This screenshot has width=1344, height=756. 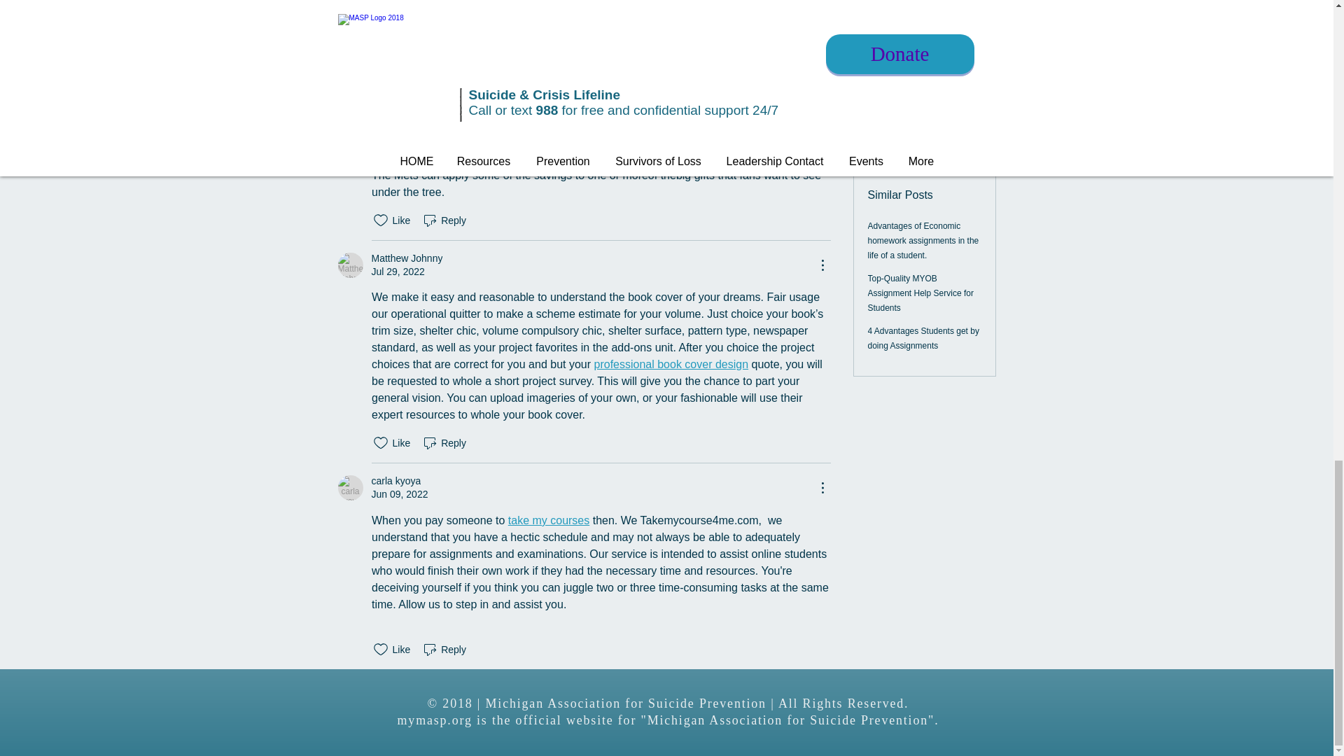 What do you see at coordinates (350, 487) in the screenshot?
I see `carla kyoya` at bounding box center [350, 487].